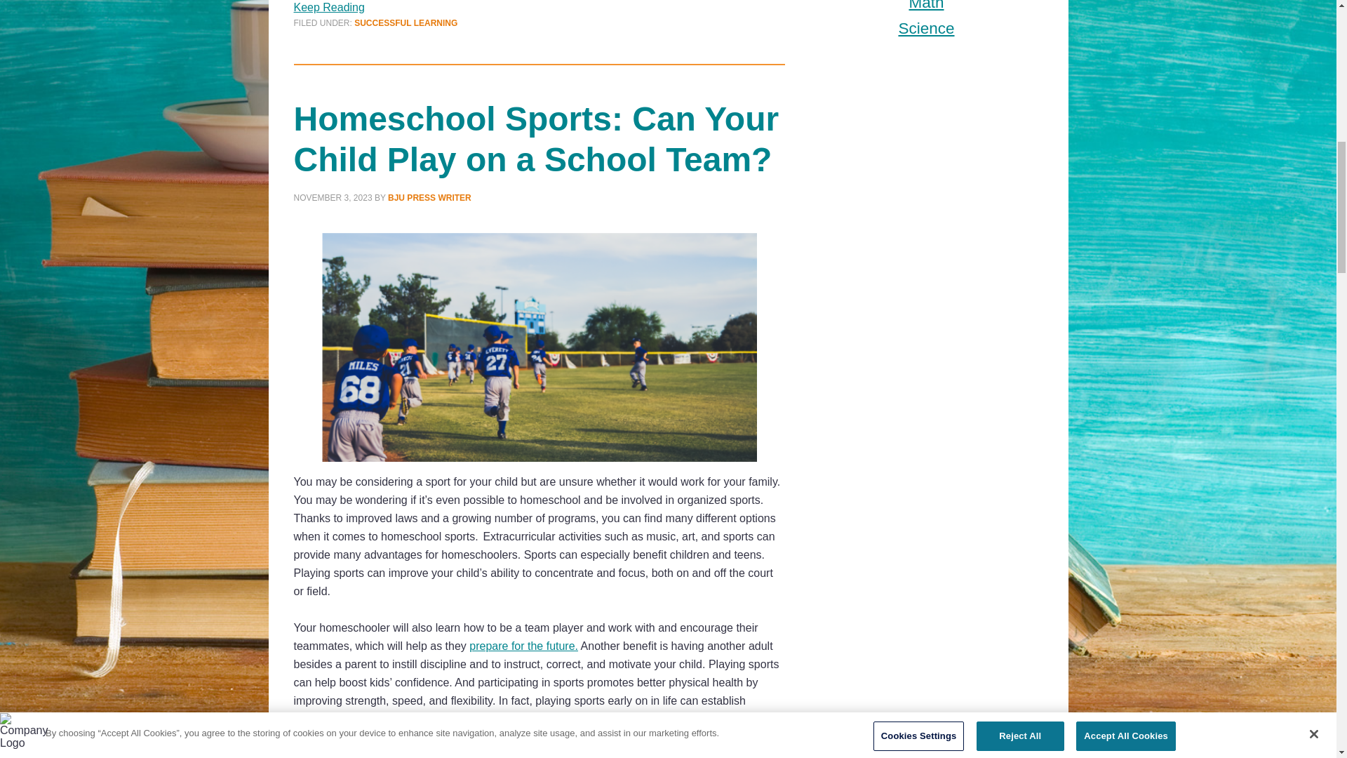  What do you see at coordinates (328, 754) in the screenshot?
I see `Keep Reading` at bounding box center [328, 754].